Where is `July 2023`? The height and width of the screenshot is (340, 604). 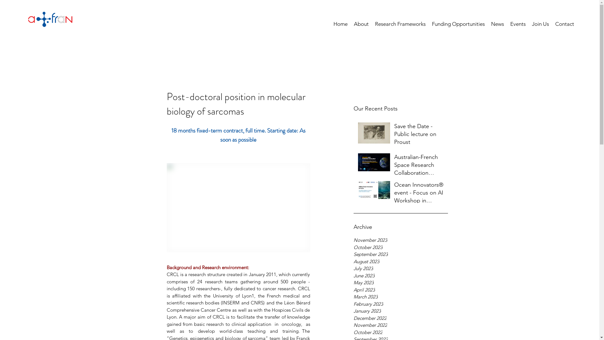 July 2023 is located at coordinates (401, 269).